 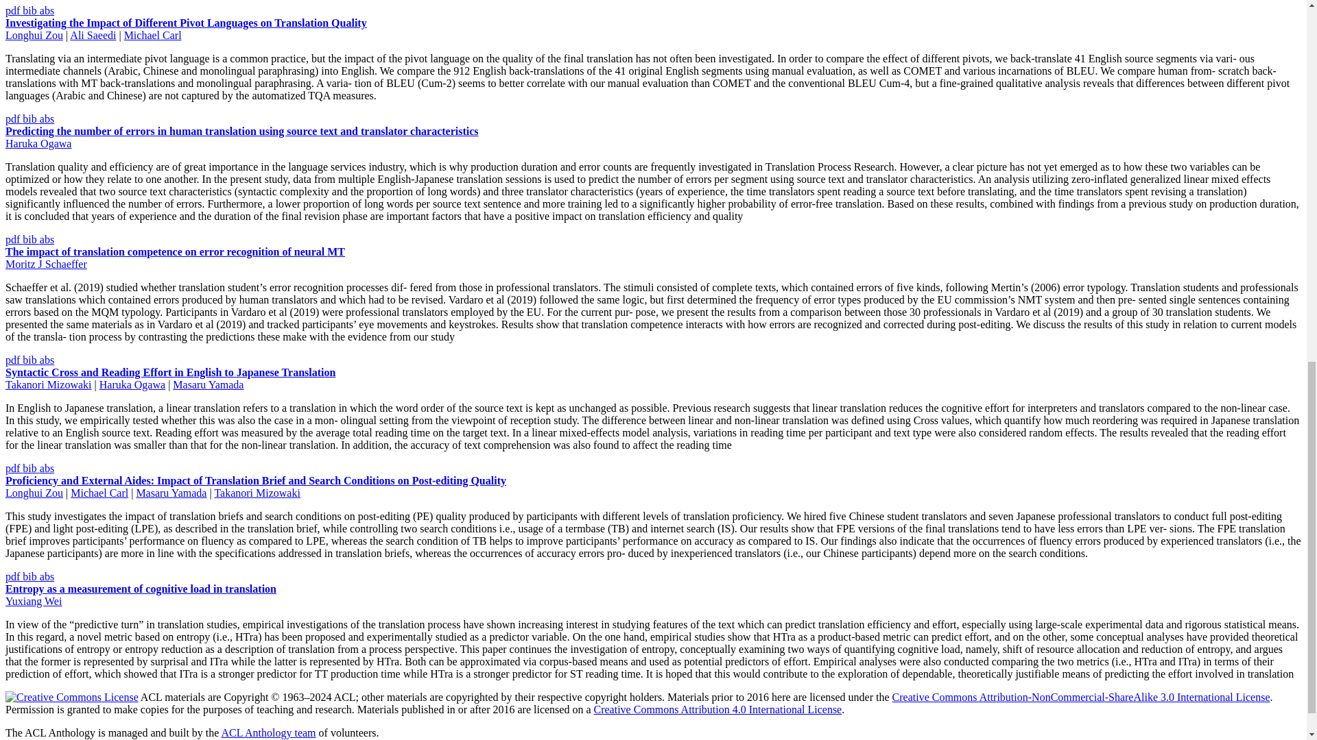 I want to click on Export to BibTeX, so click(x=30, y=239).